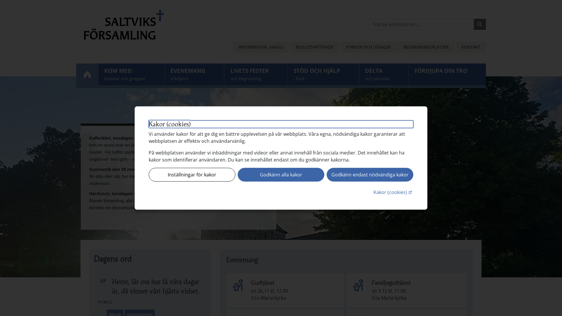  Describe the element at coordinates (256, 74) in the screenshot. I see `LIVETS FESTER
och begravning` at that location.